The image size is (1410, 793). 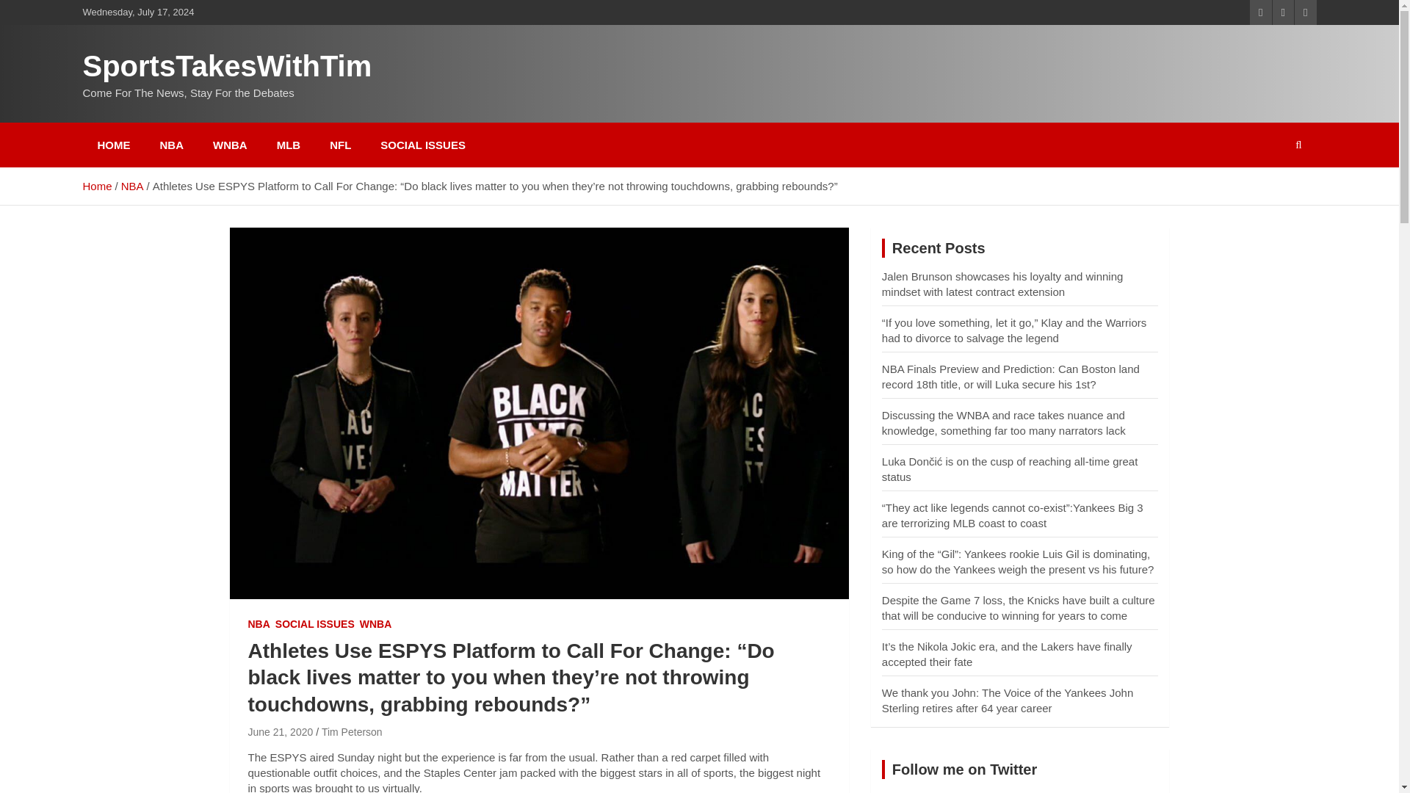 What do you see at coordinates (258, 624) in the screenshot?
I see `NBA` at bounding box center [258, 624].